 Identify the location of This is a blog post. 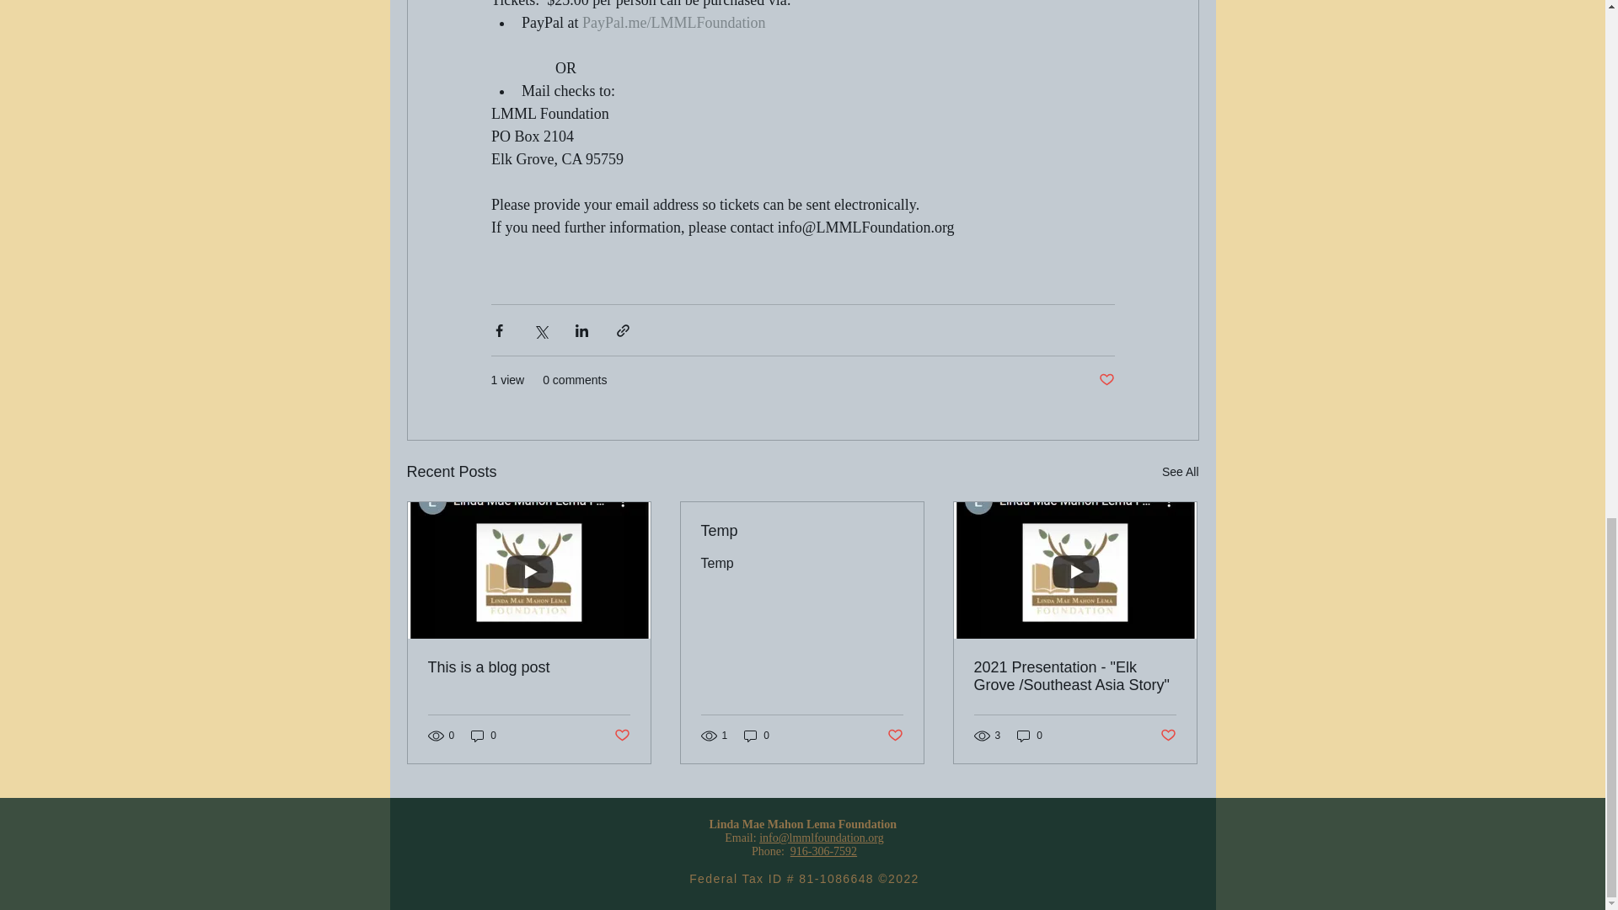
(529, 667).